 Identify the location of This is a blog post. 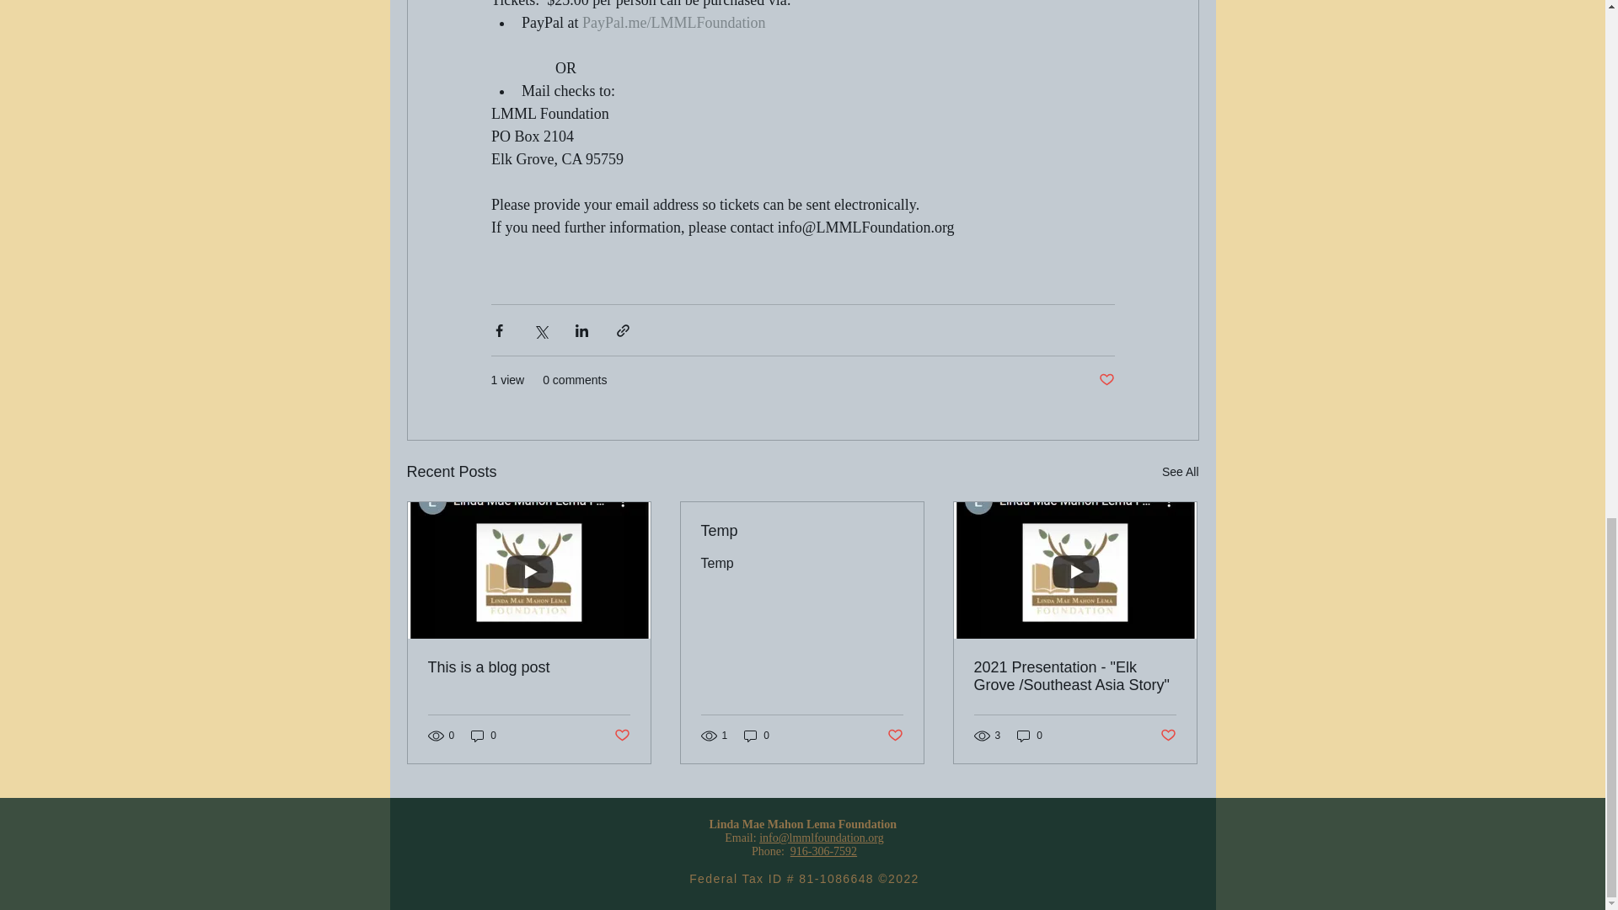
(529, 667).